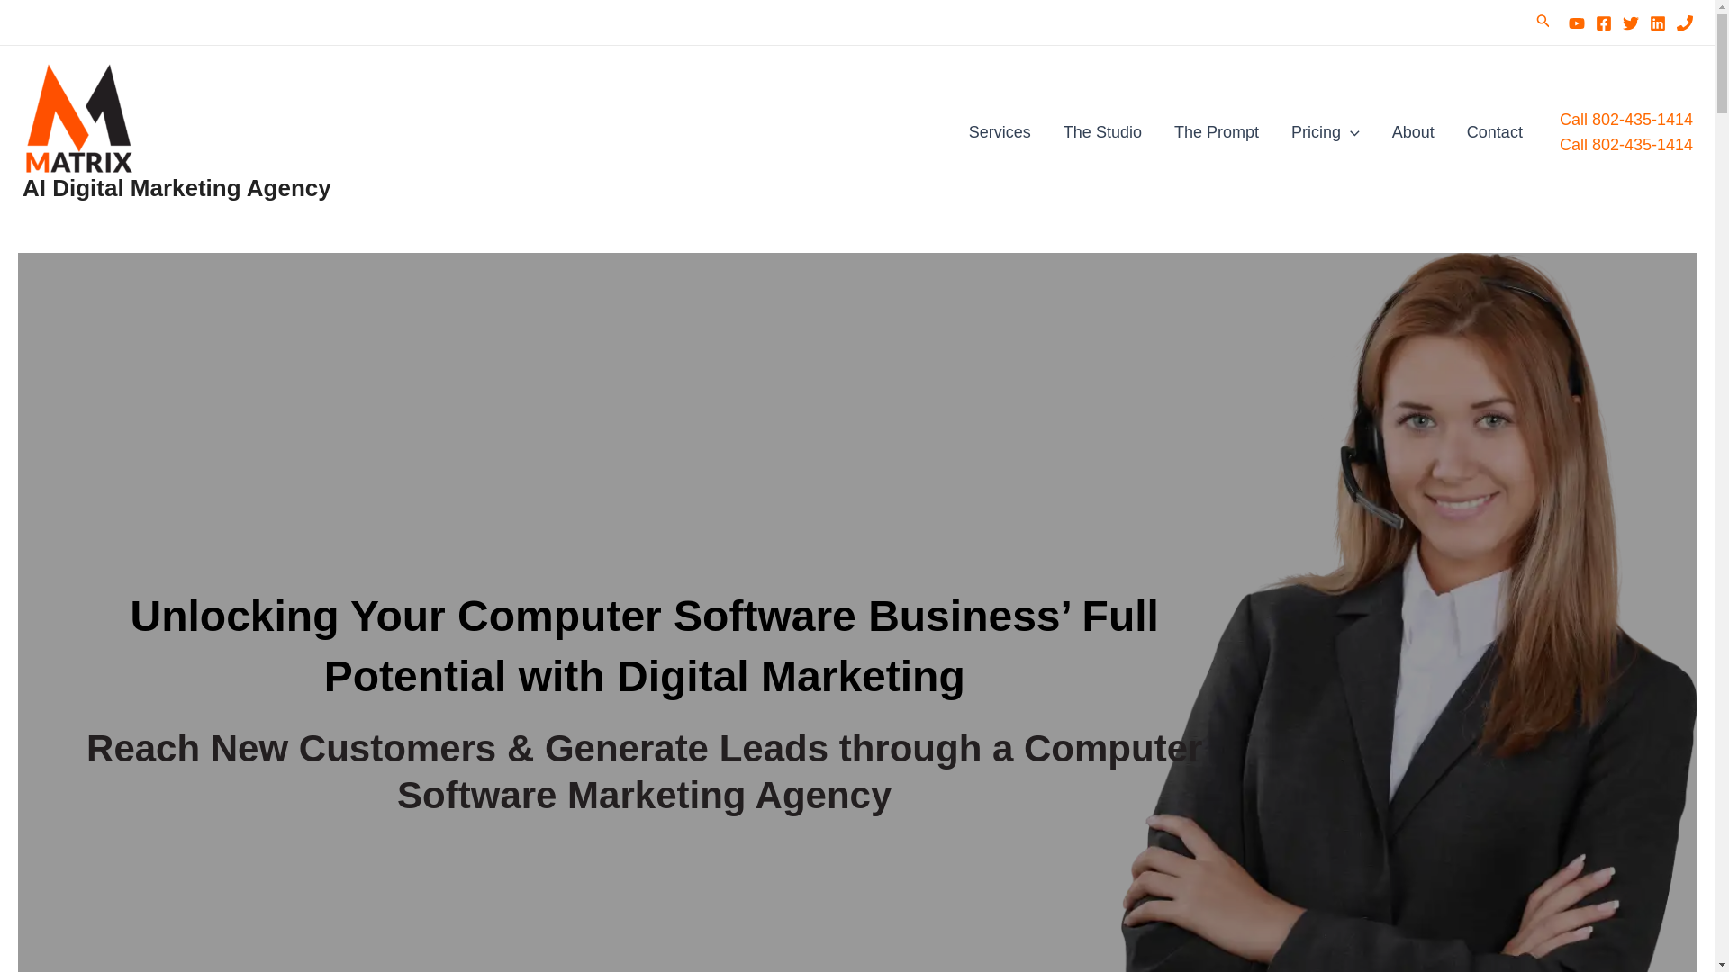  What do you see at coordinates (1102, 131) in the screenshot?
I see `The Studio` at bounding box center [1102, 131].